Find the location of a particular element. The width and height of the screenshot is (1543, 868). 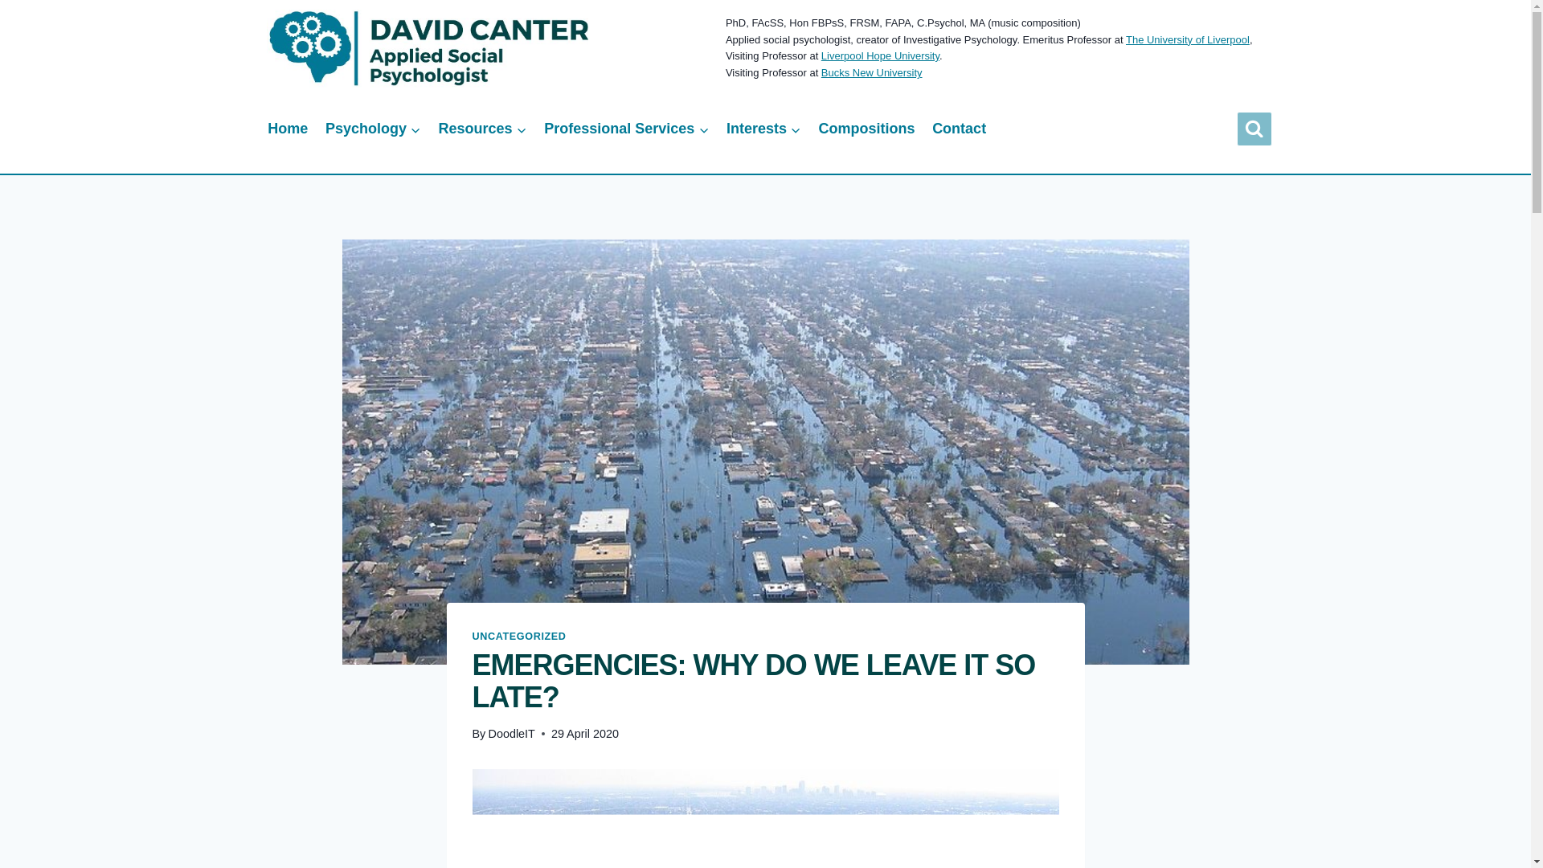

Liverpool Hope University is located at coordinates (880, 55).